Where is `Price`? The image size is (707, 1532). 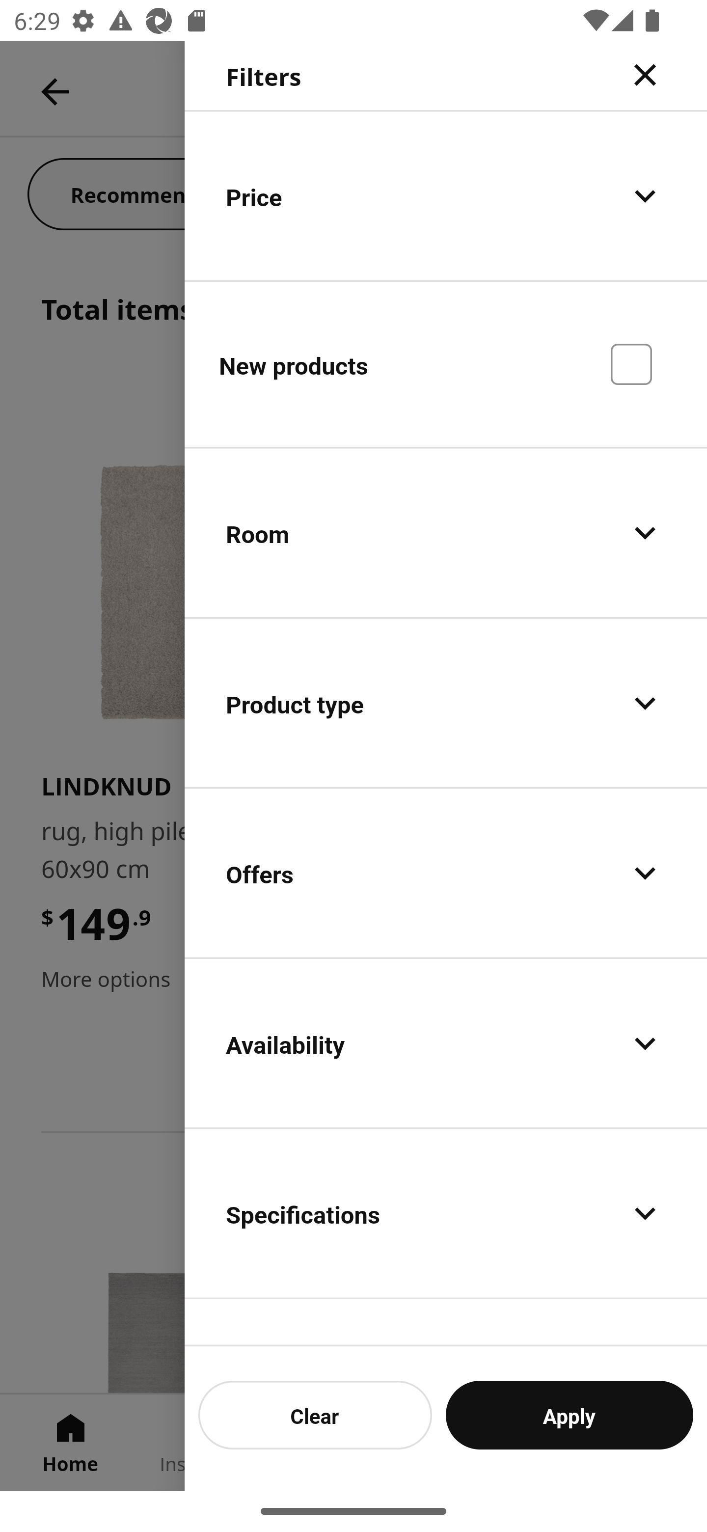
Price is located at coordinates (446, 195).